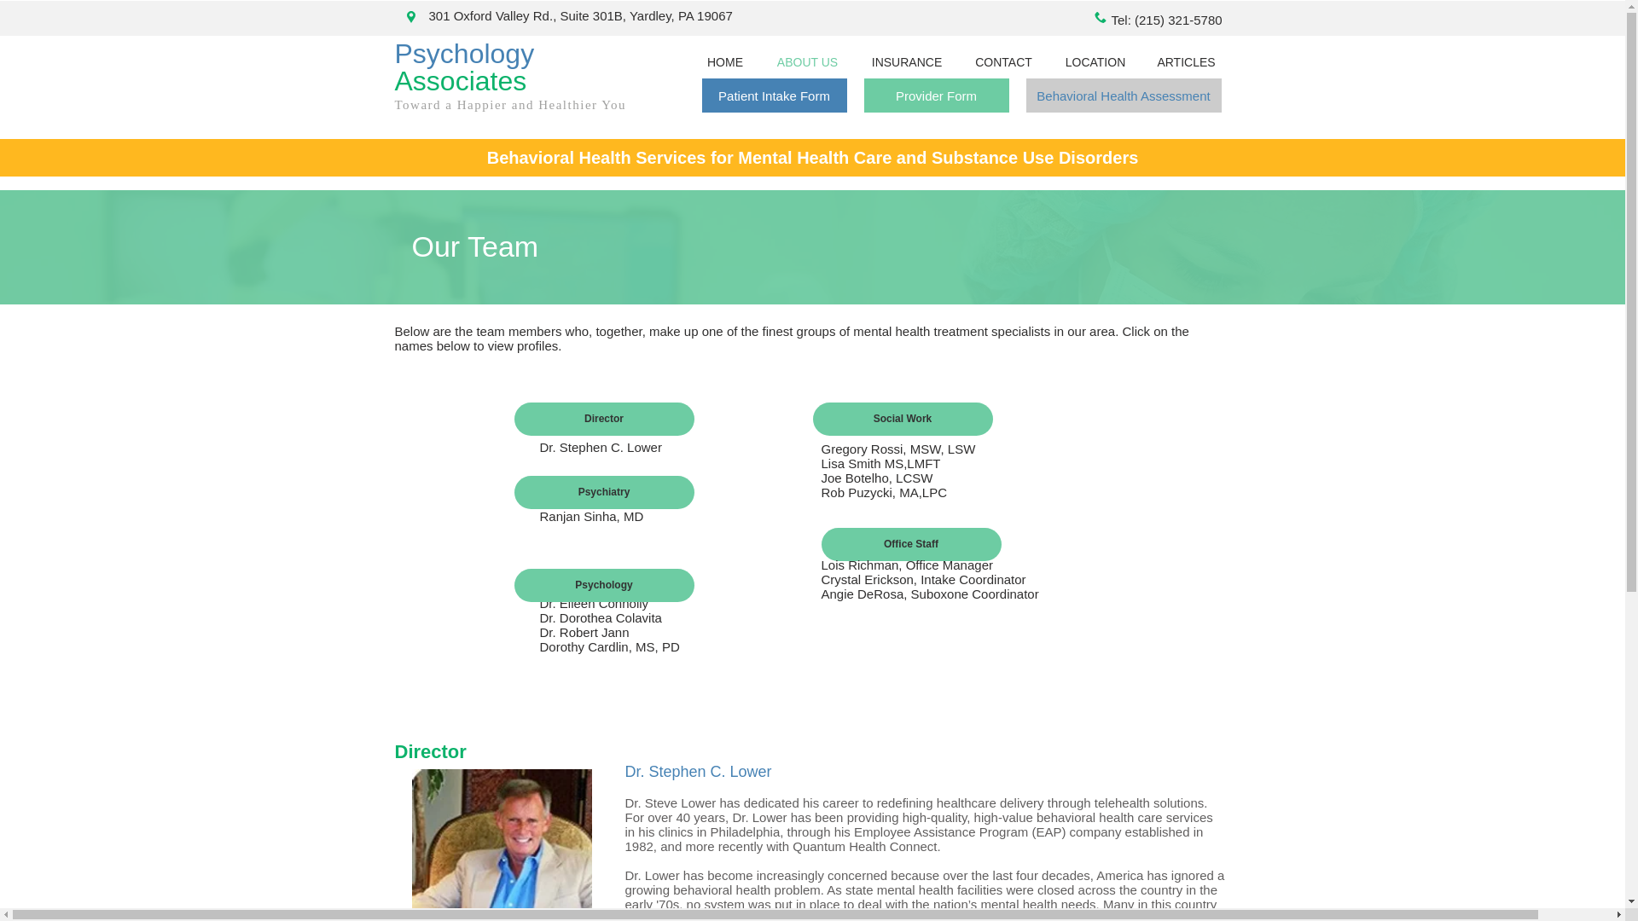 Image resolution: width=1638 pixels, height=921 pixels. What do you see at coordinates (807, 62) in the screenshot?
I see `ABOUT US` at bounding box center [807, 62].